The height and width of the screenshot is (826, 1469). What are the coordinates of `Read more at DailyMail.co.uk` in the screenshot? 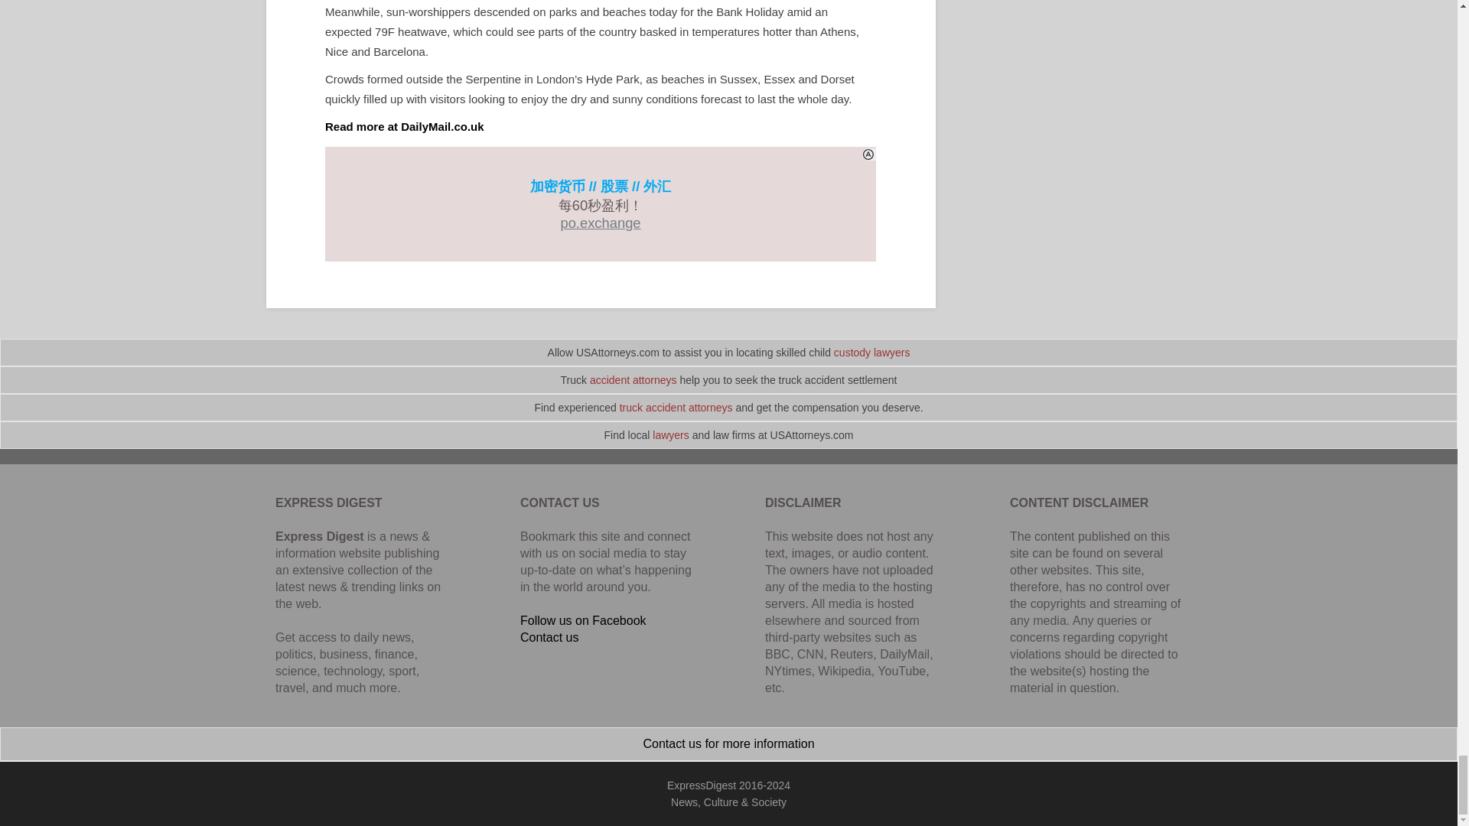 It's located at (404, 125).